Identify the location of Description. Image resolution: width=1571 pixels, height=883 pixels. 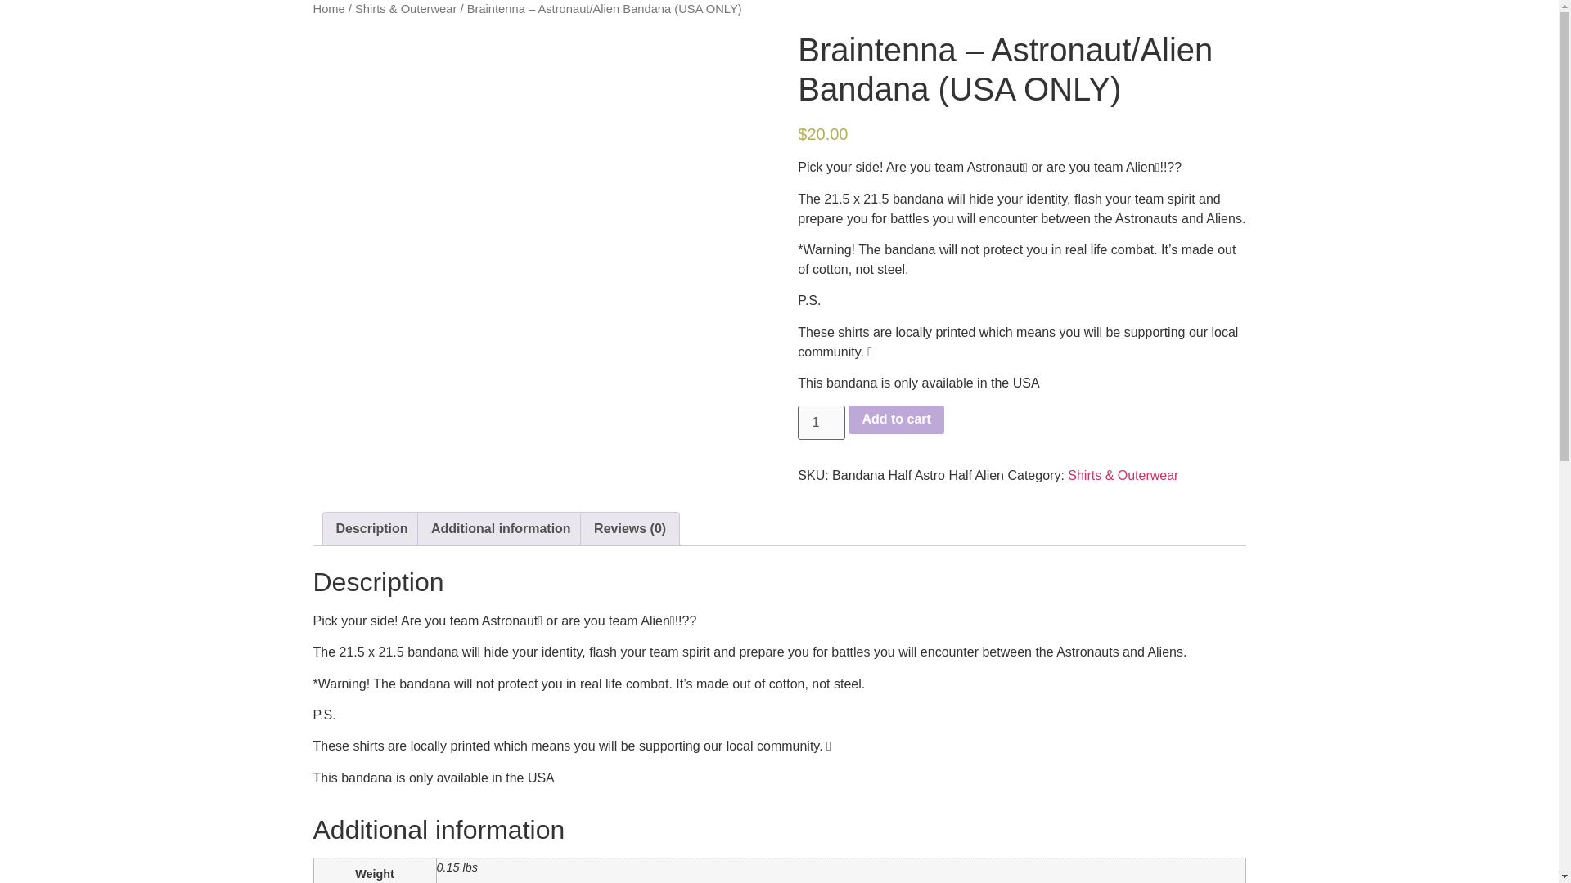
(371, 529).